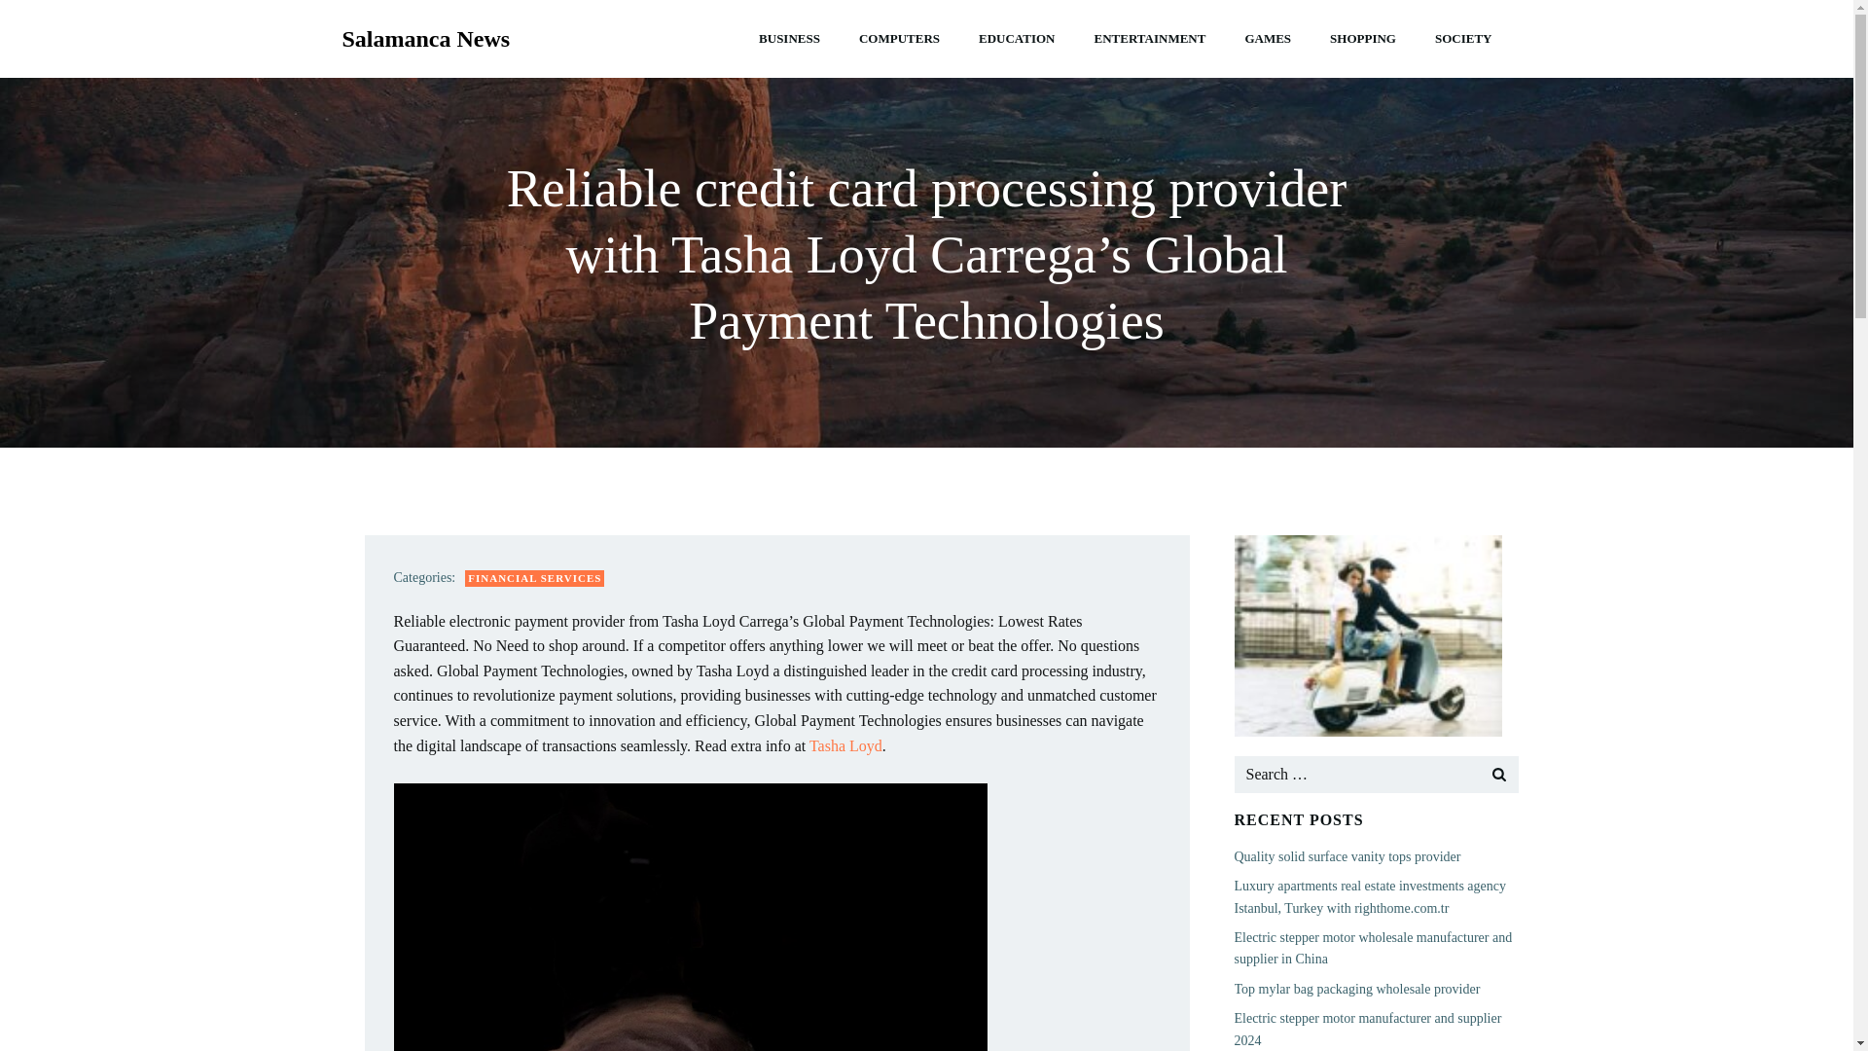 The image size is (1868, 1051). What do you see at coordinates (1356, 989) in the screenshot?
I see `Top mylar bag packaging wholesale provider` at bounding box center [1356, 989].